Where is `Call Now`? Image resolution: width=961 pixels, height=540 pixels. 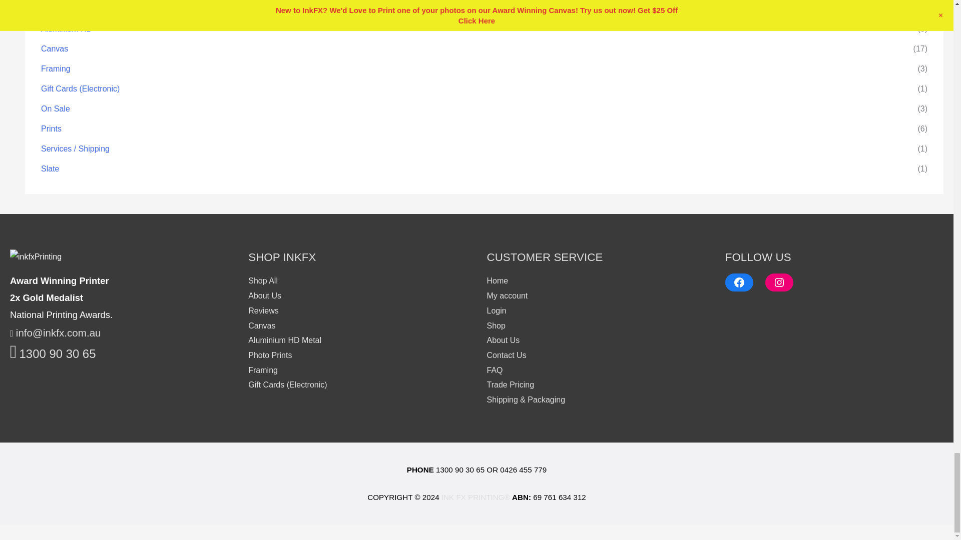
Call Now is located at coordinates (52, 354).